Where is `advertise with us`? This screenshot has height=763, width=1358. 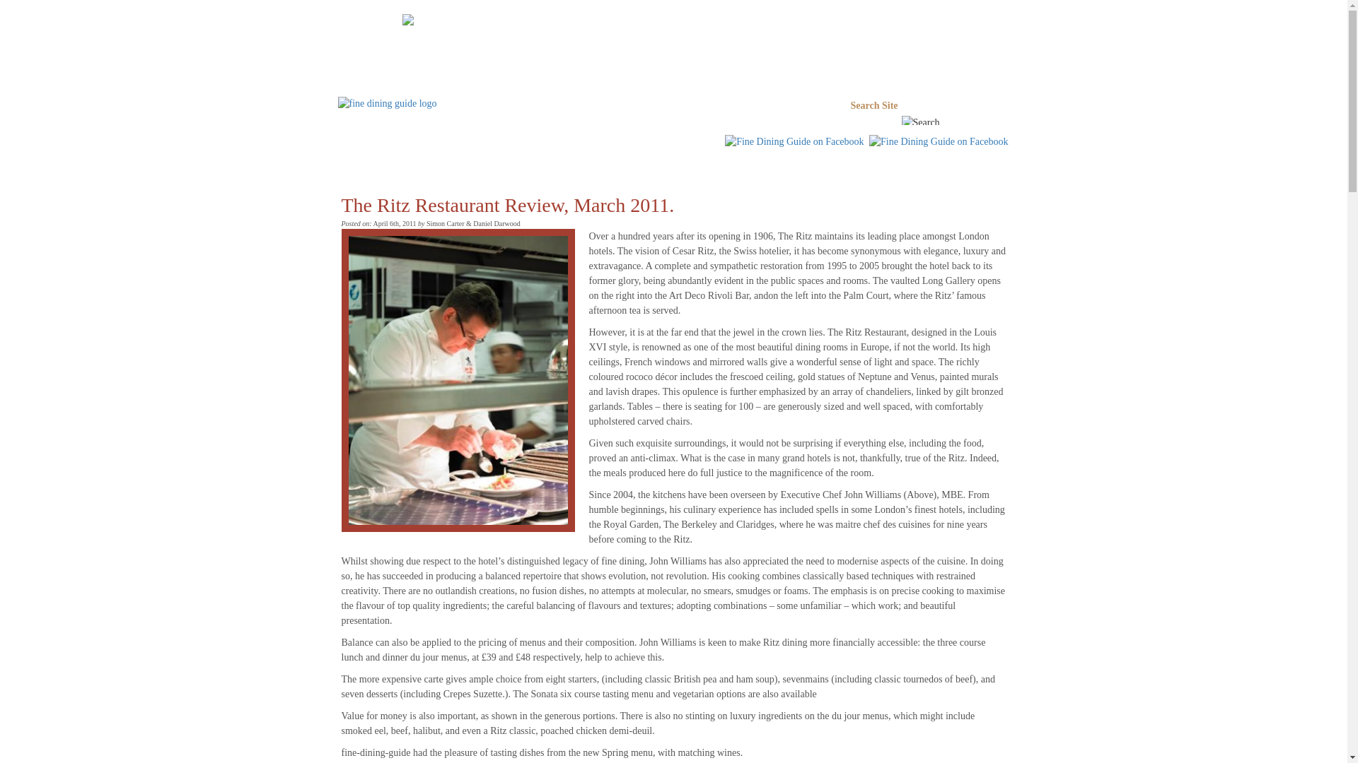
advertise with us is located at coordinates (673, 20).